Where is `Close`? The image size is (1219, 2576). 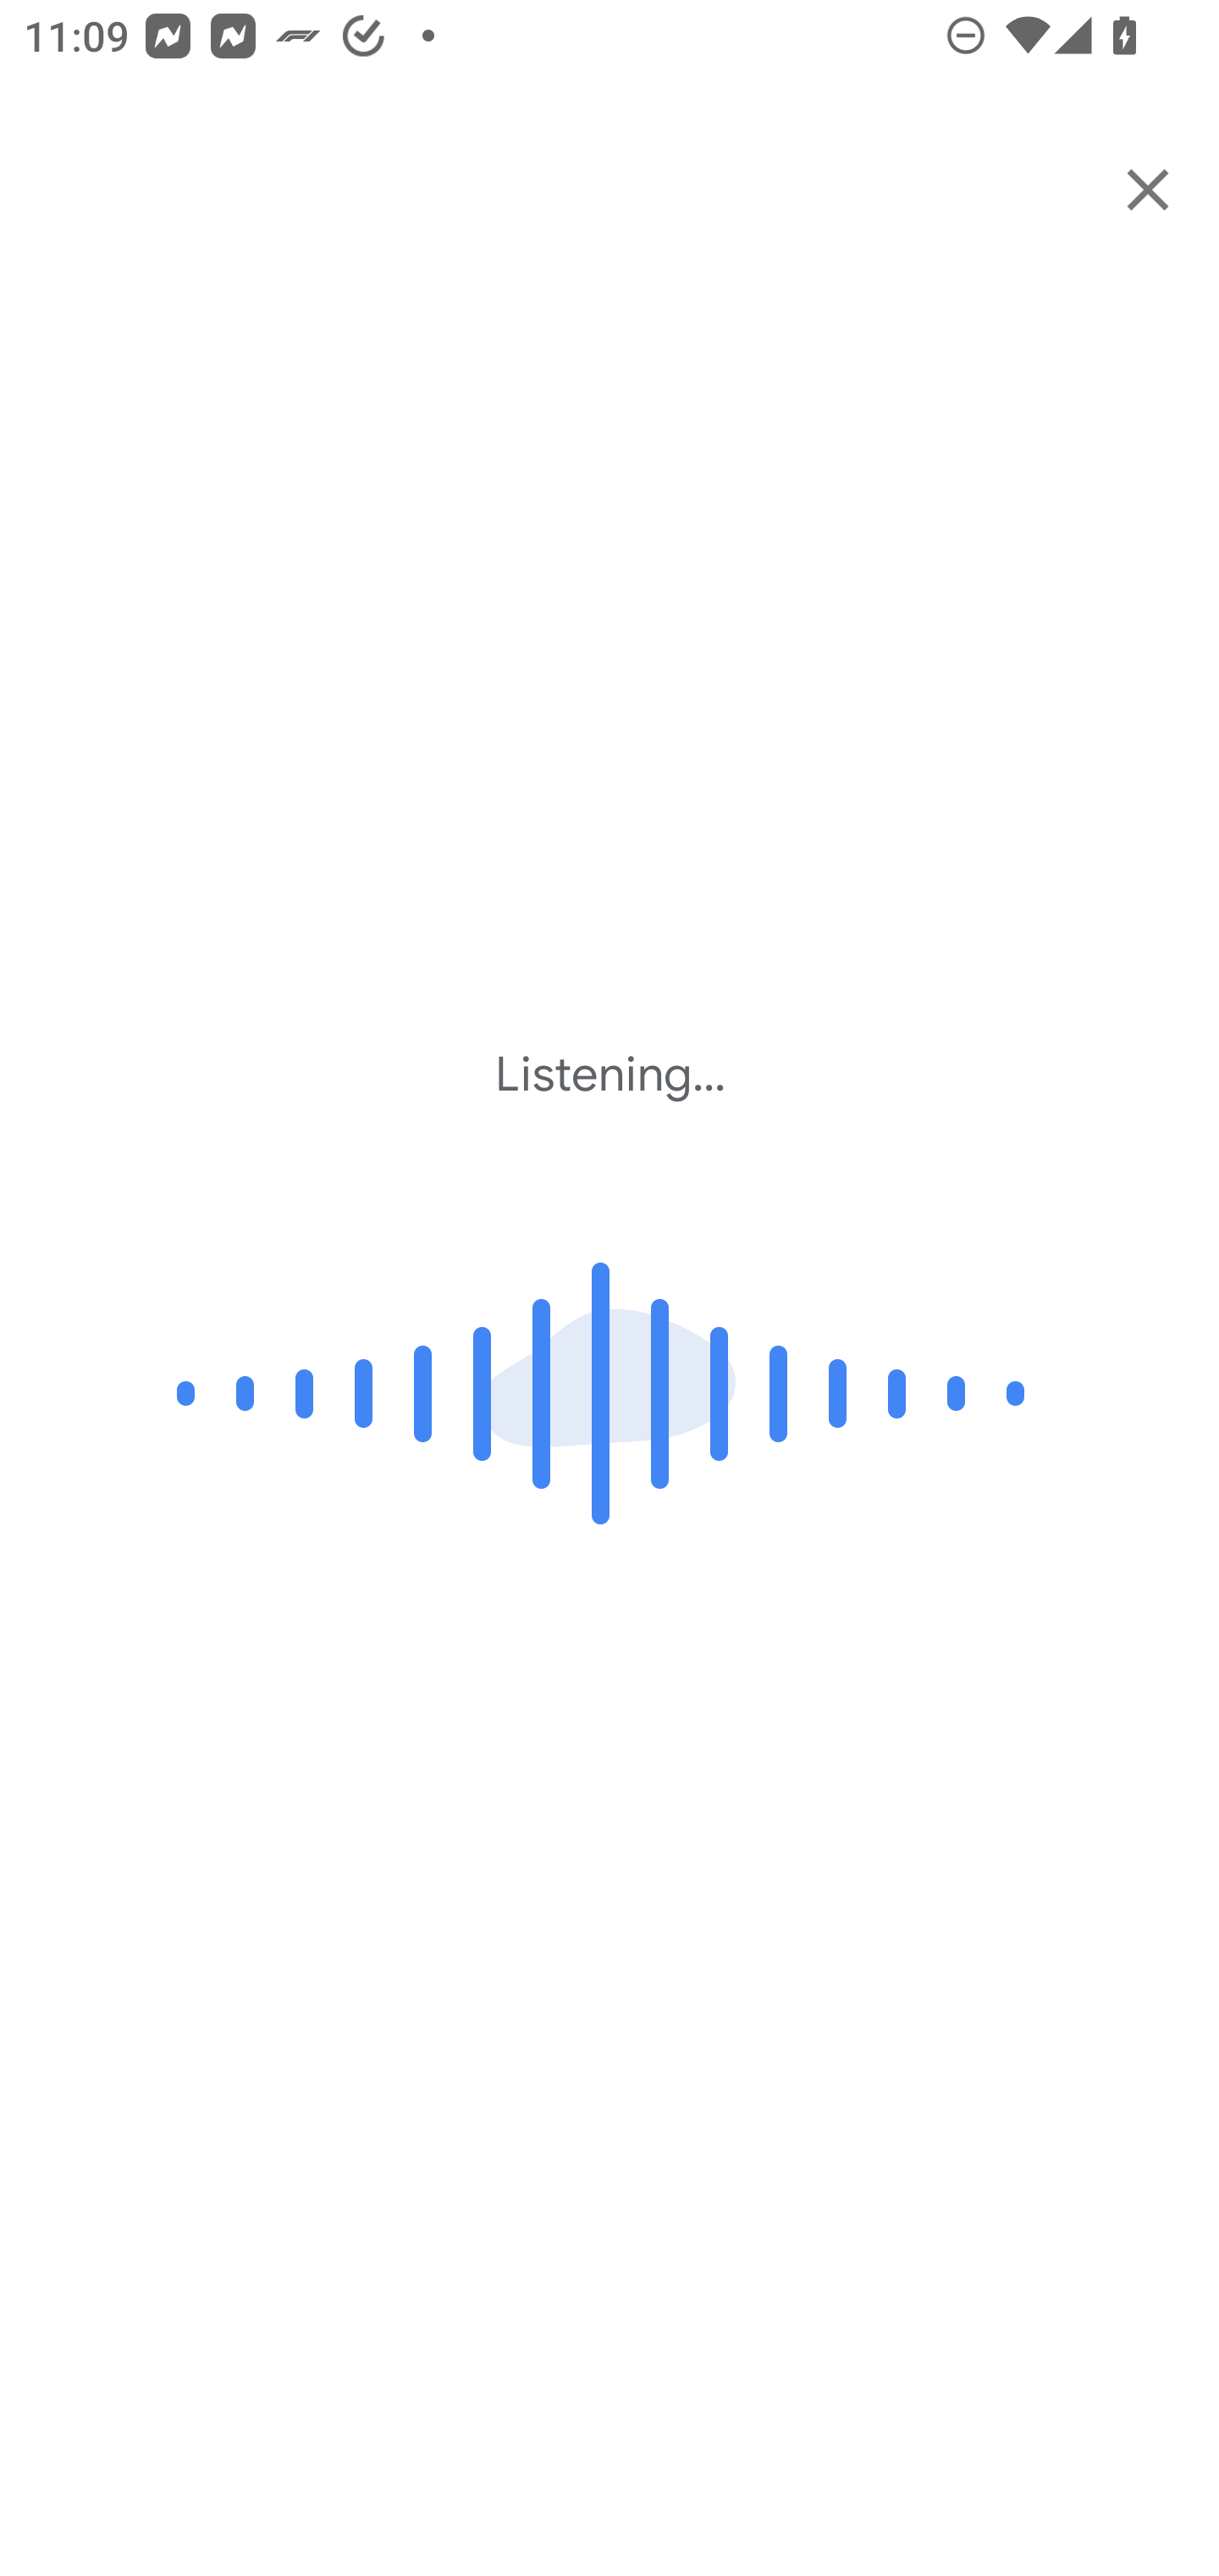
Close is located at coordinates (1148, 189).